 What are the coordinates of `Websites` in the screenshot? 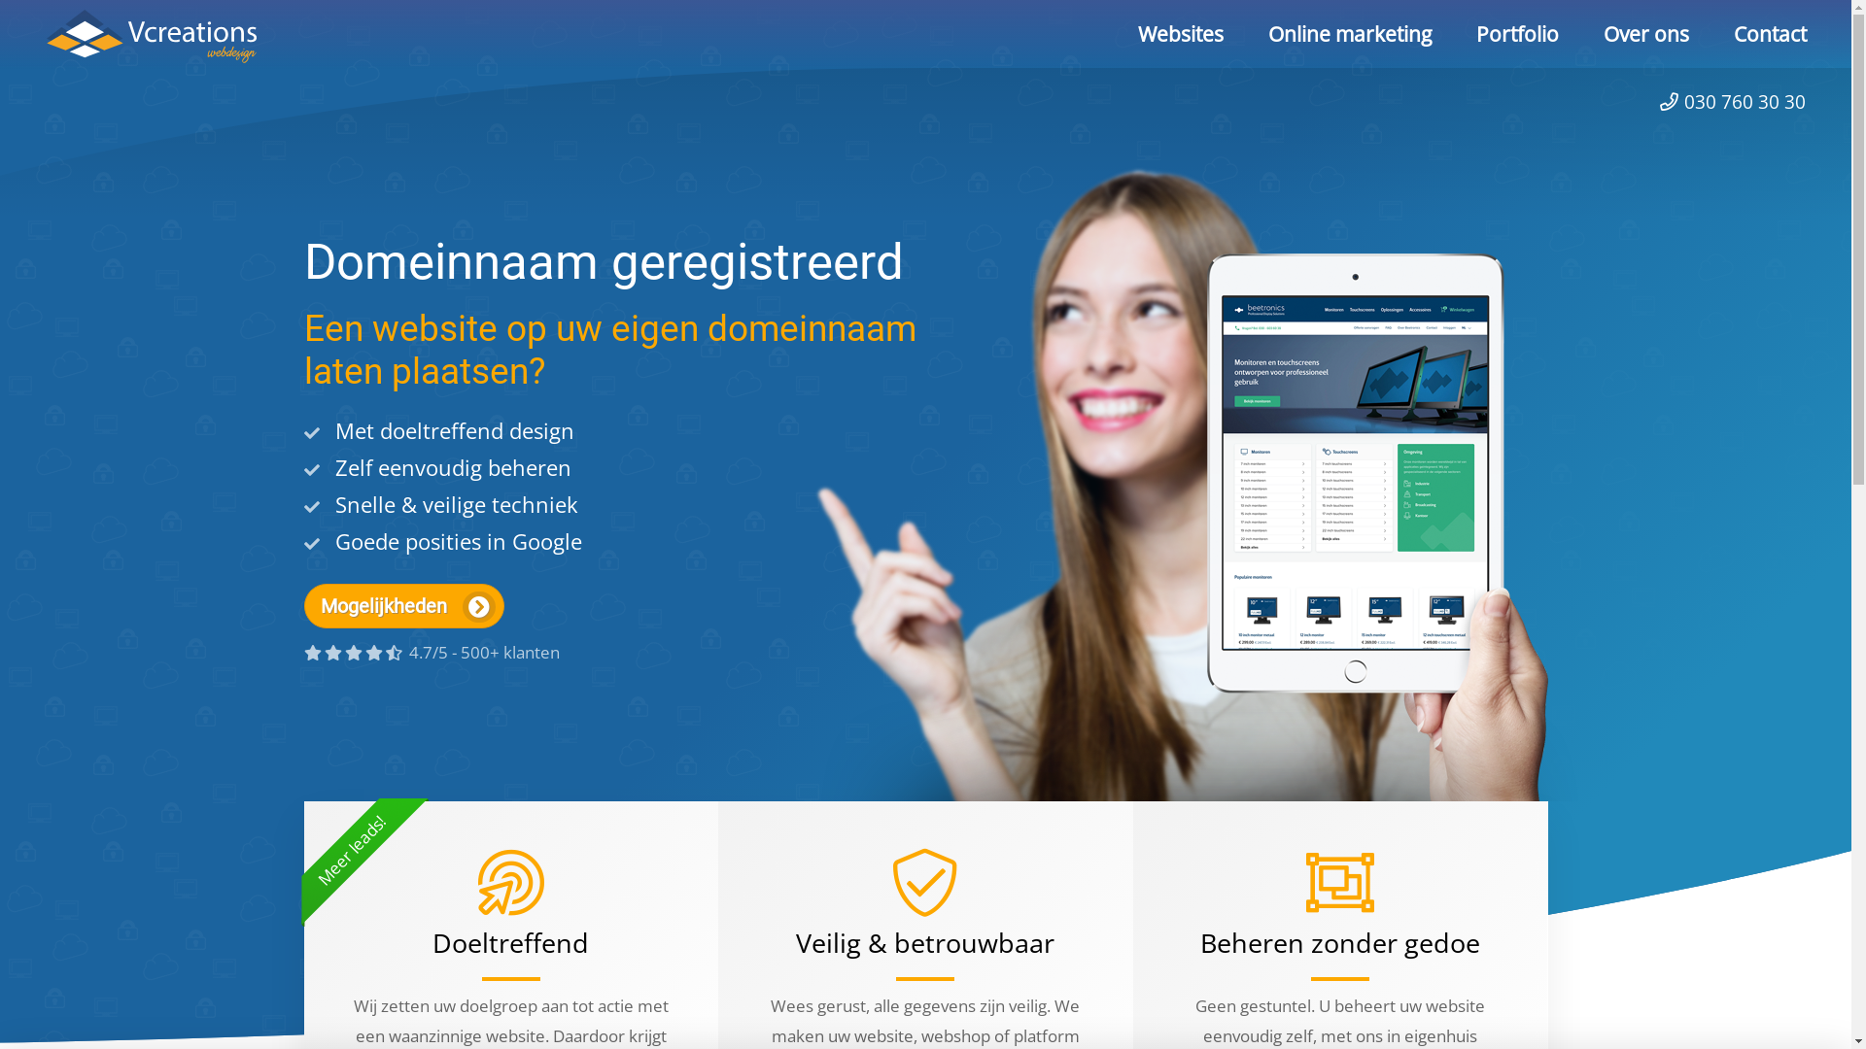 It's located at (1181, 39).